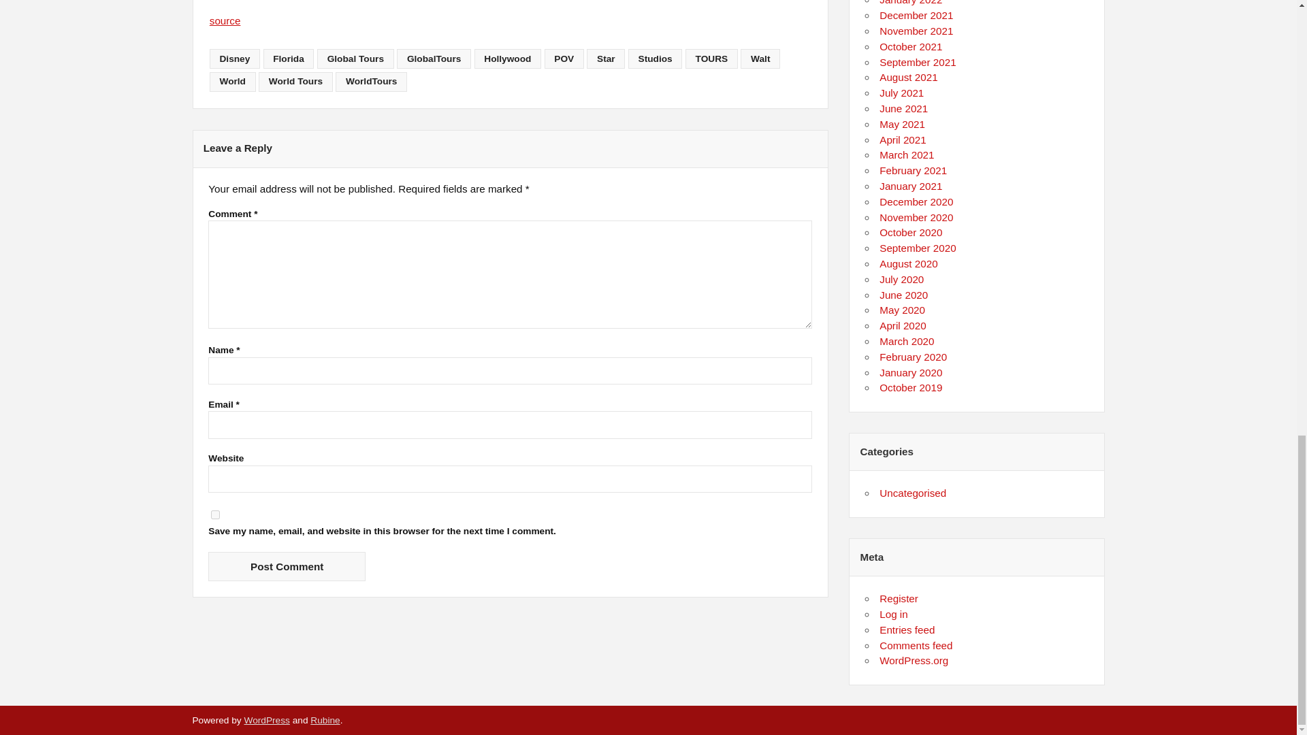 This screenshot has height=735, width=1307. Describe the element at coordinates (215, 514) in the screenshot. I see `yes` at that location.